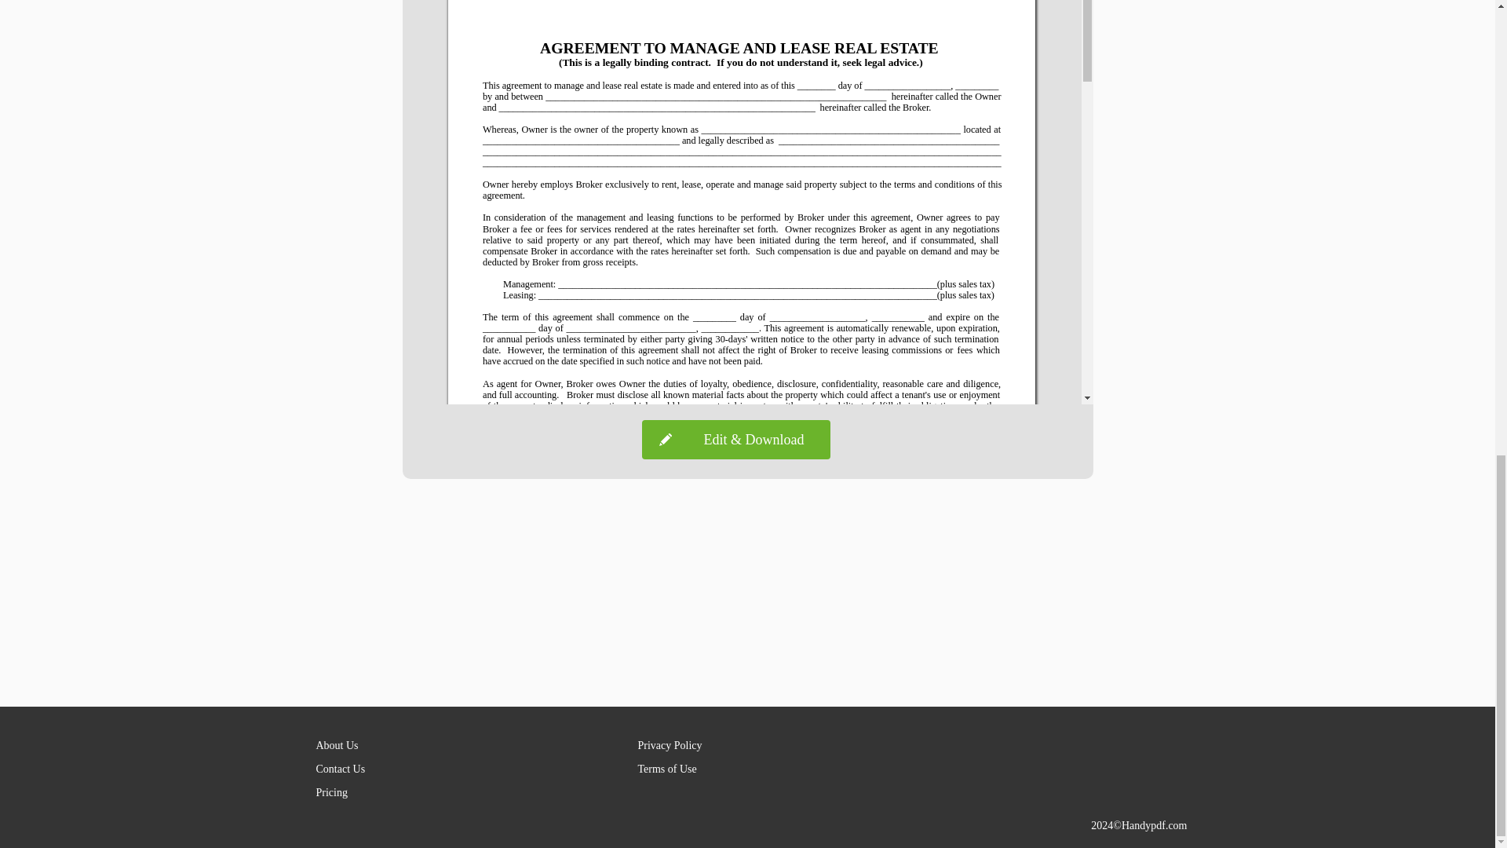  What do you see at coordinates (330, 793) in the screenshot?
I see `Pricing` at bounding box center [330, 793].